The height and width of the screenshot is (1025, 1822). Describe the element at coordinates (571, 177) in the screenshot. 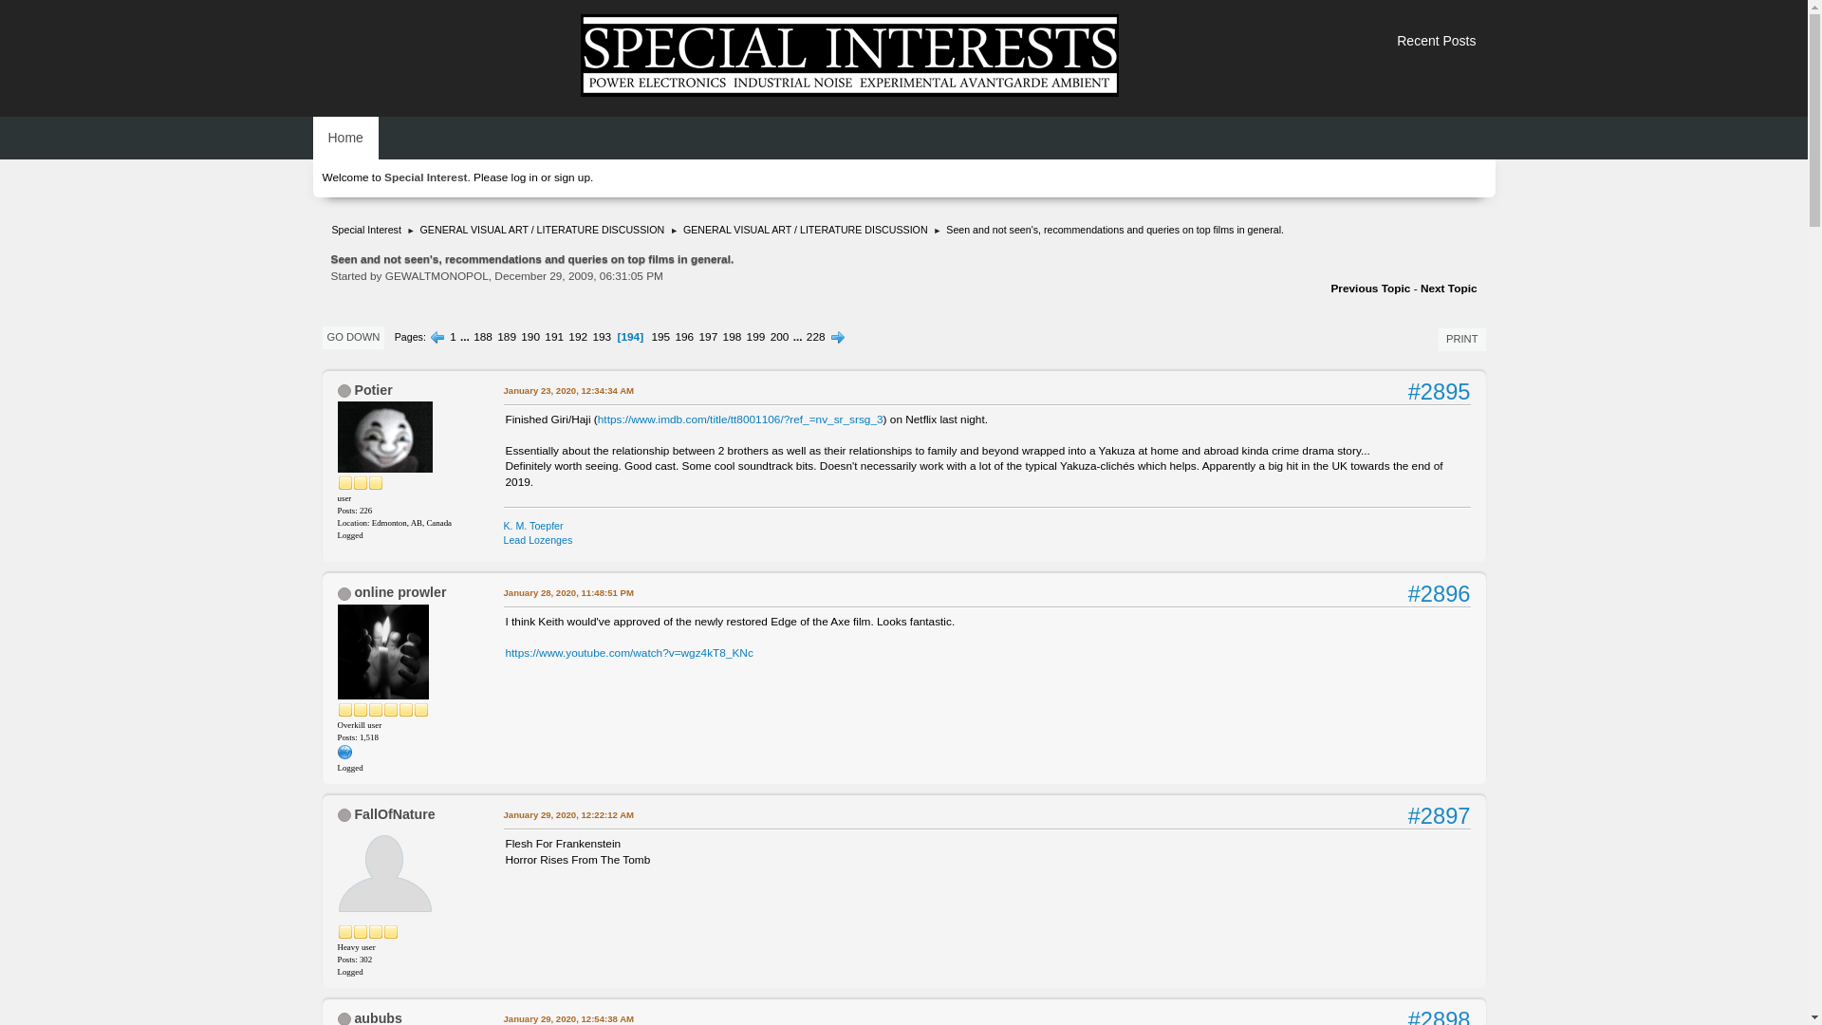

I see `sign up` at that location.